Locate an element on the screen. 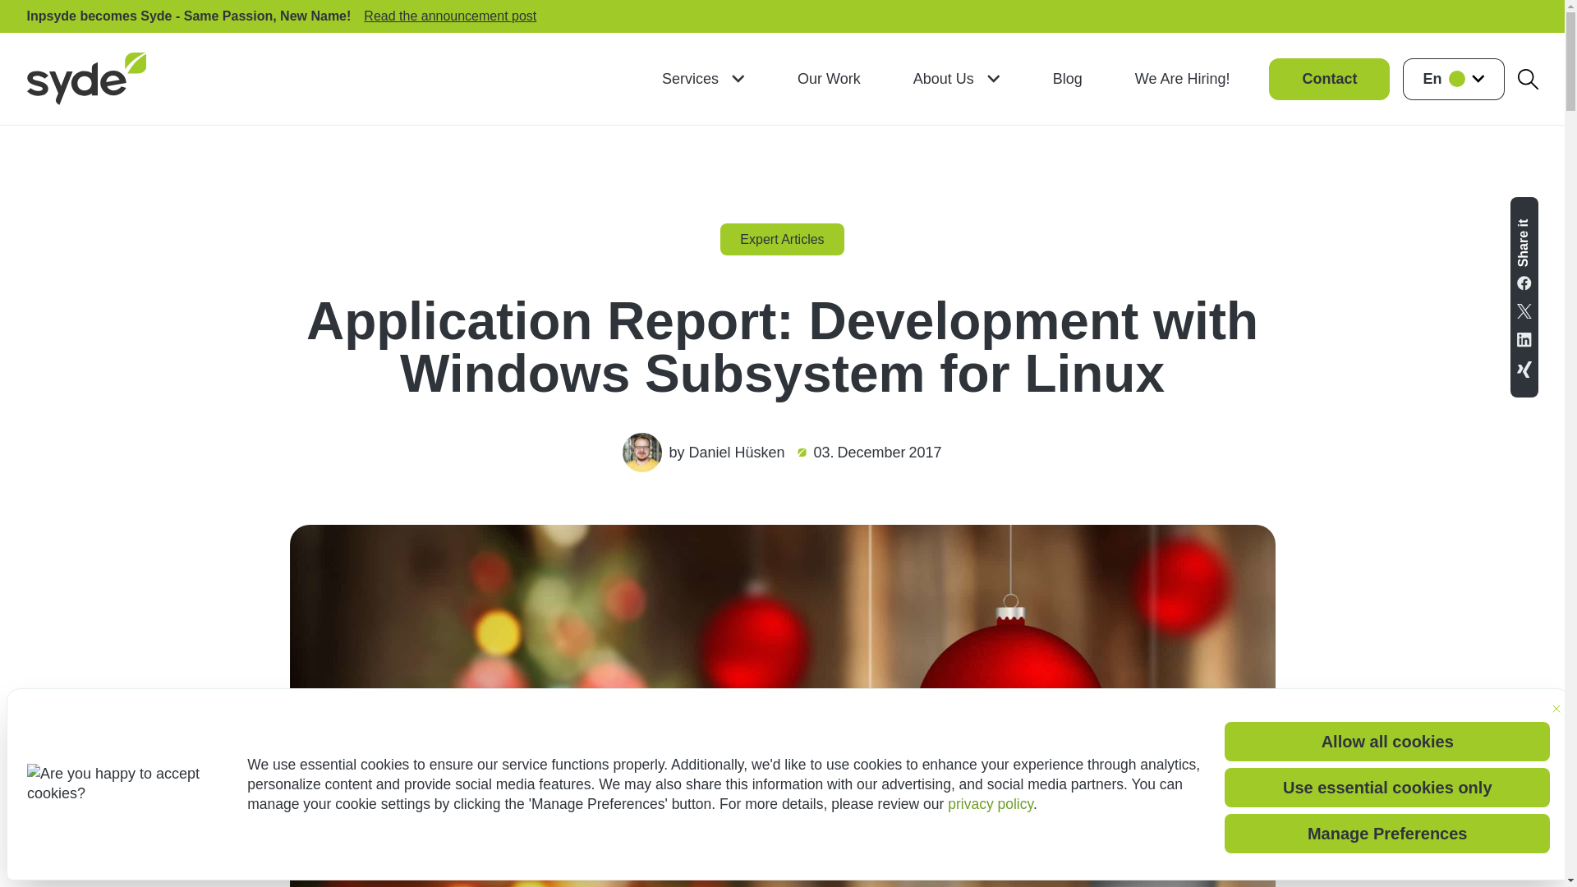 The image size is (1577, 887). Contact is located at coordinates (1329, 78).